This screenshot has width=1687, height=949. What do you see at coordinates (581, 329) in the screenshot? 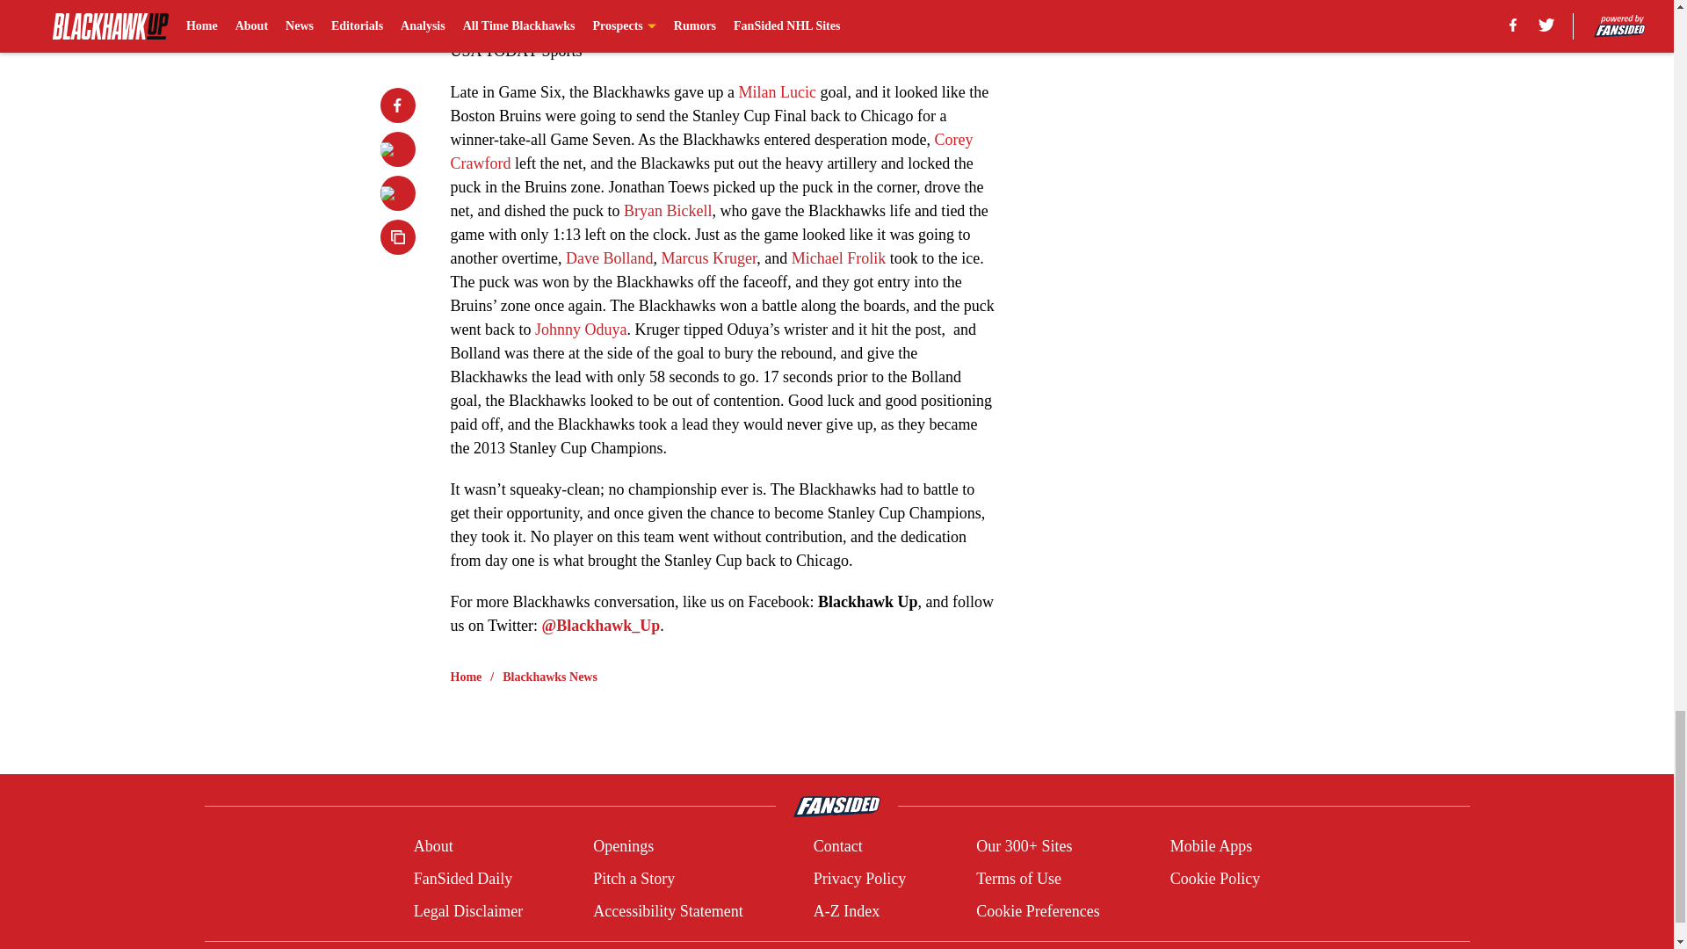
I see `Johnny Oduya` at bounding box center [581, 329].